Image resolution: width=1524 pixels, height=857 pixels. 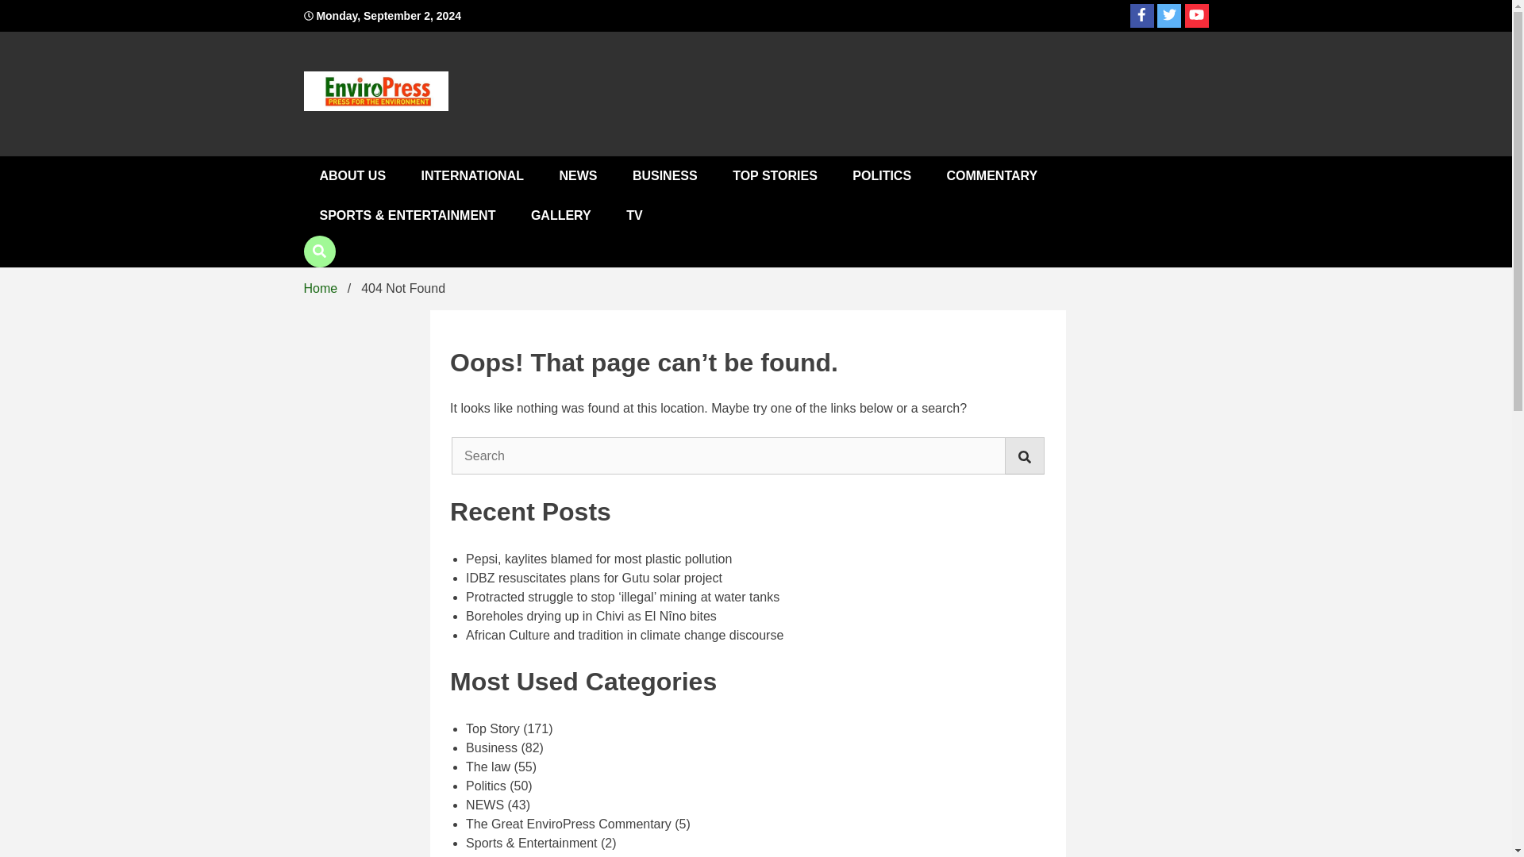 I want to click on IDBZ resuscitates plans for Gutu solar project, so click(x=594, y=578).